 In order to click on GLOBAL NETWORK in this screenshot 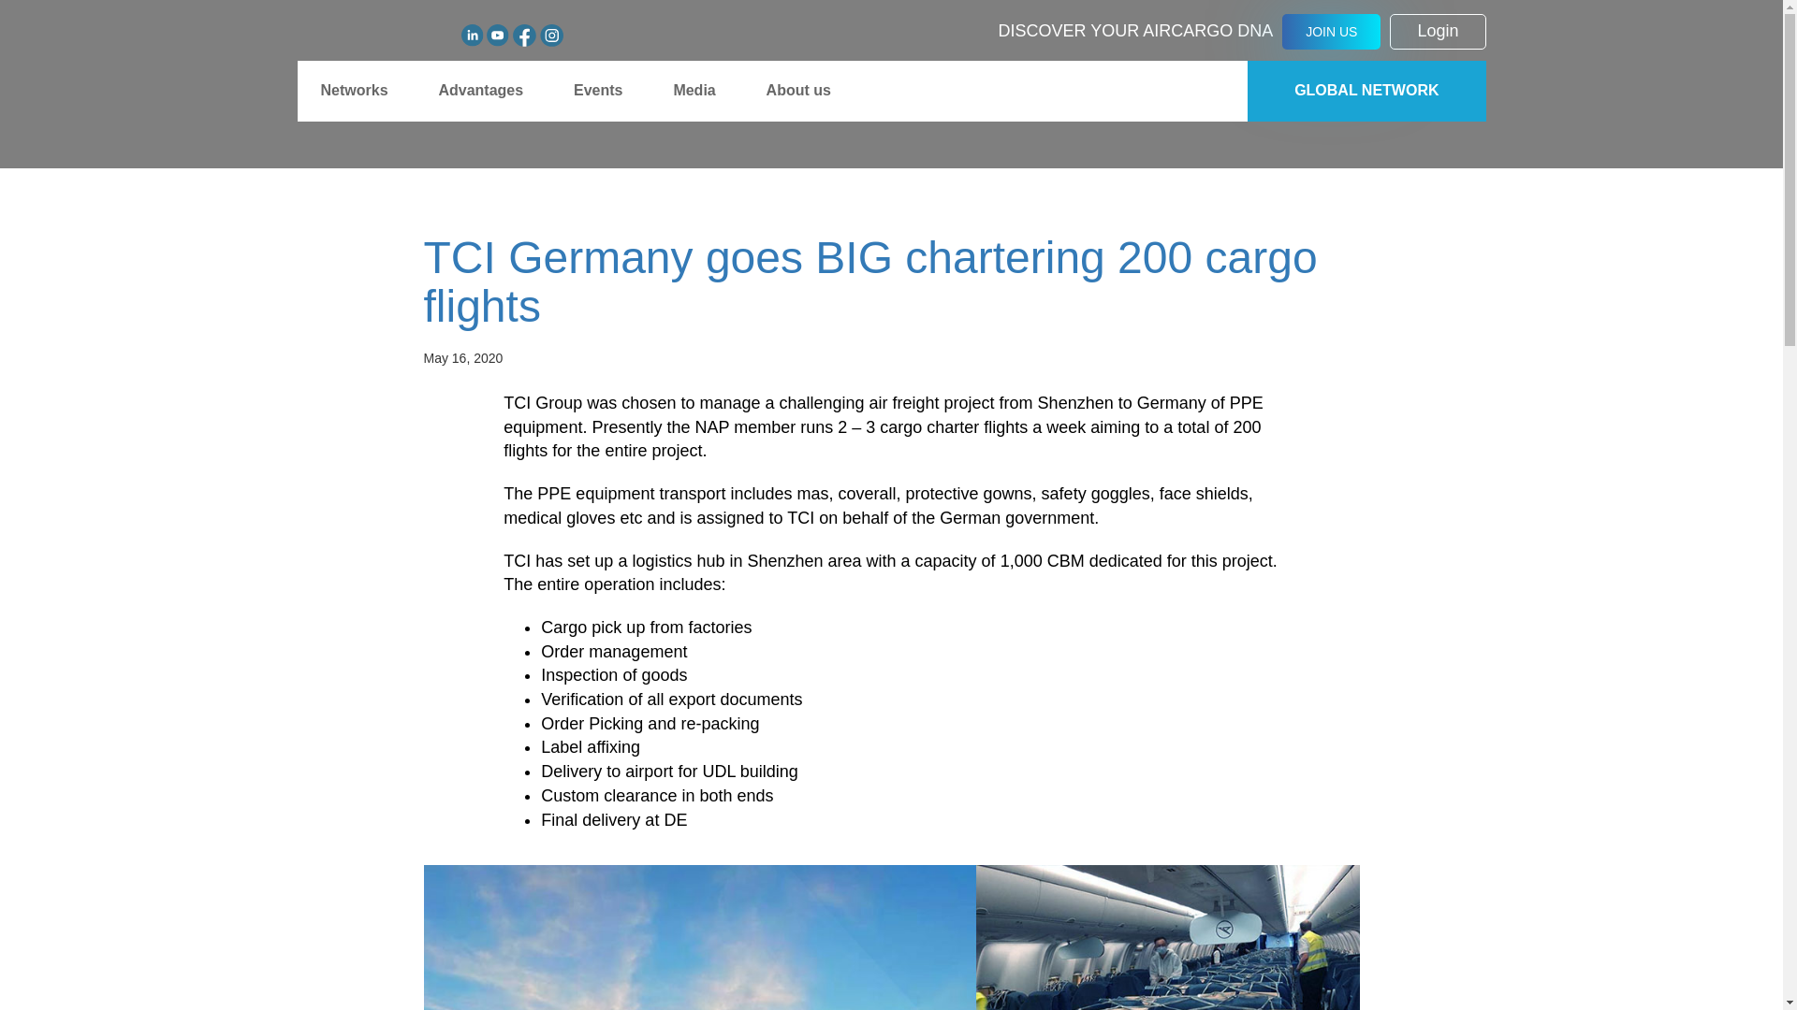, I will do `click(1366, 90)`.